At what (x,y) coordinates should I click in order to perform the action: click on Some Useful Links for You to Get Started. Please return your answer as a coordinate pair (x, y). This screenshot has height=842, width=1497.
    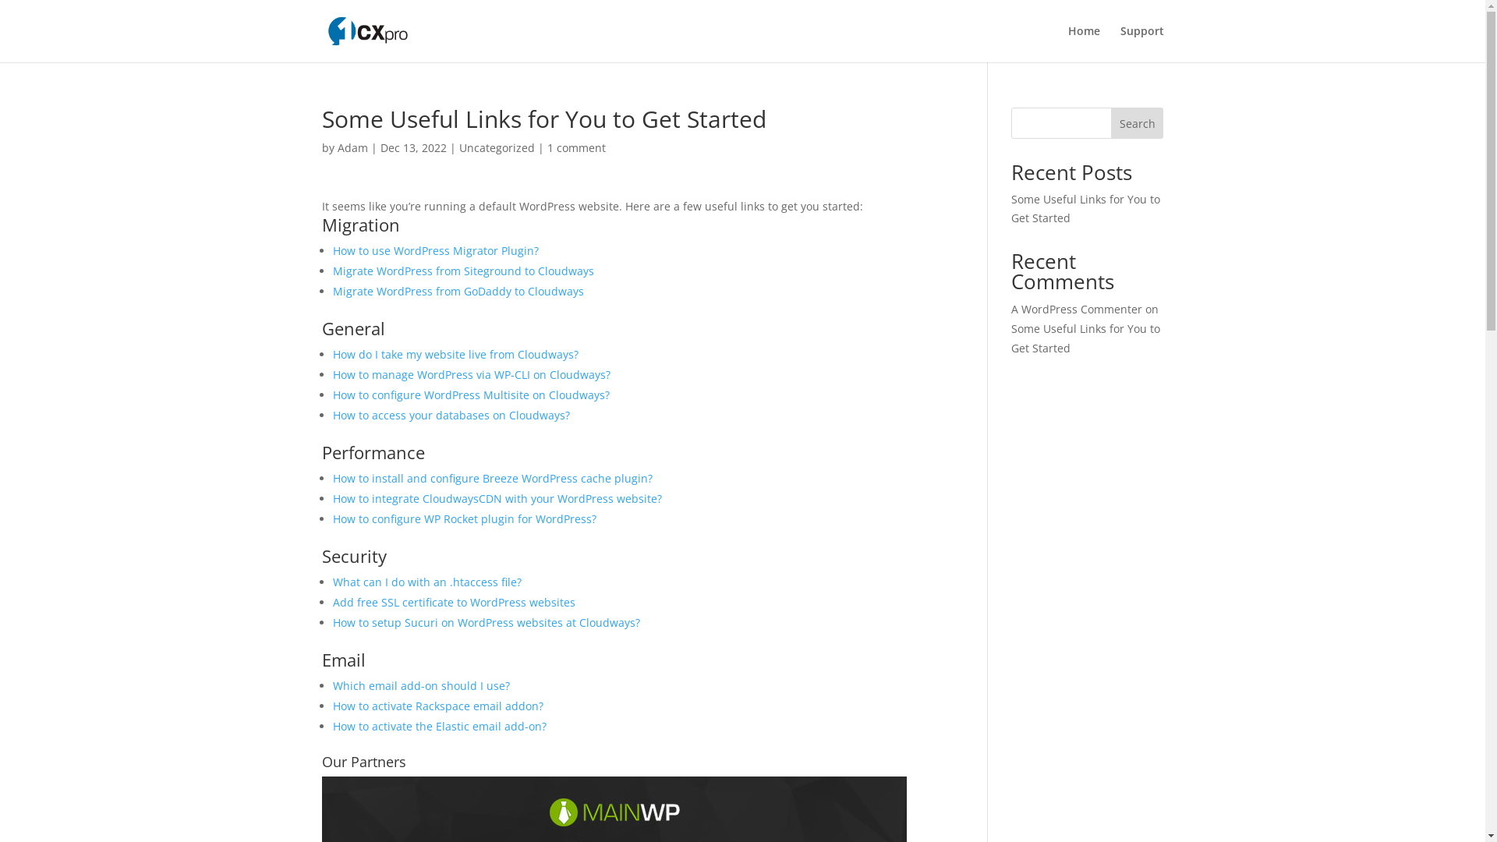
    Looking at the image, I should click on (1085, 209).